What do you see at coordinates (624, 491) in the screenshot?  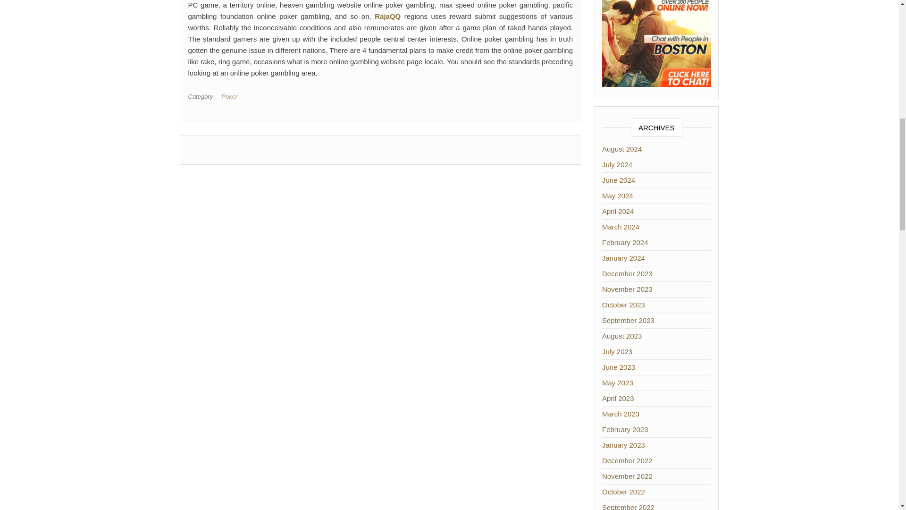 I see `October 2022` at bounding box center [624, 491].